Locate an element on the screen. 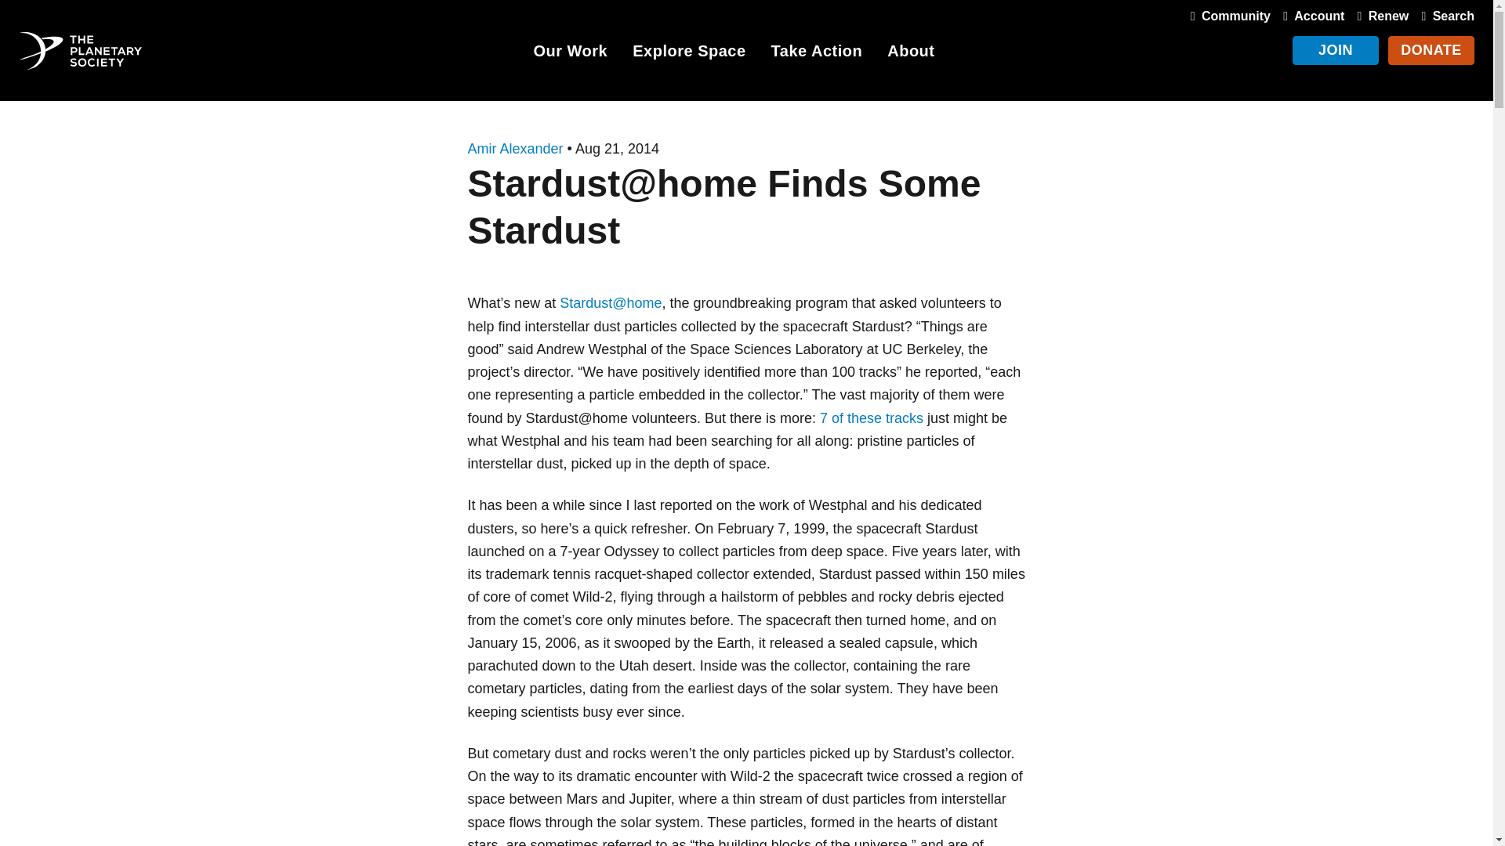  JOIN is located at coordinates (1336, 50).